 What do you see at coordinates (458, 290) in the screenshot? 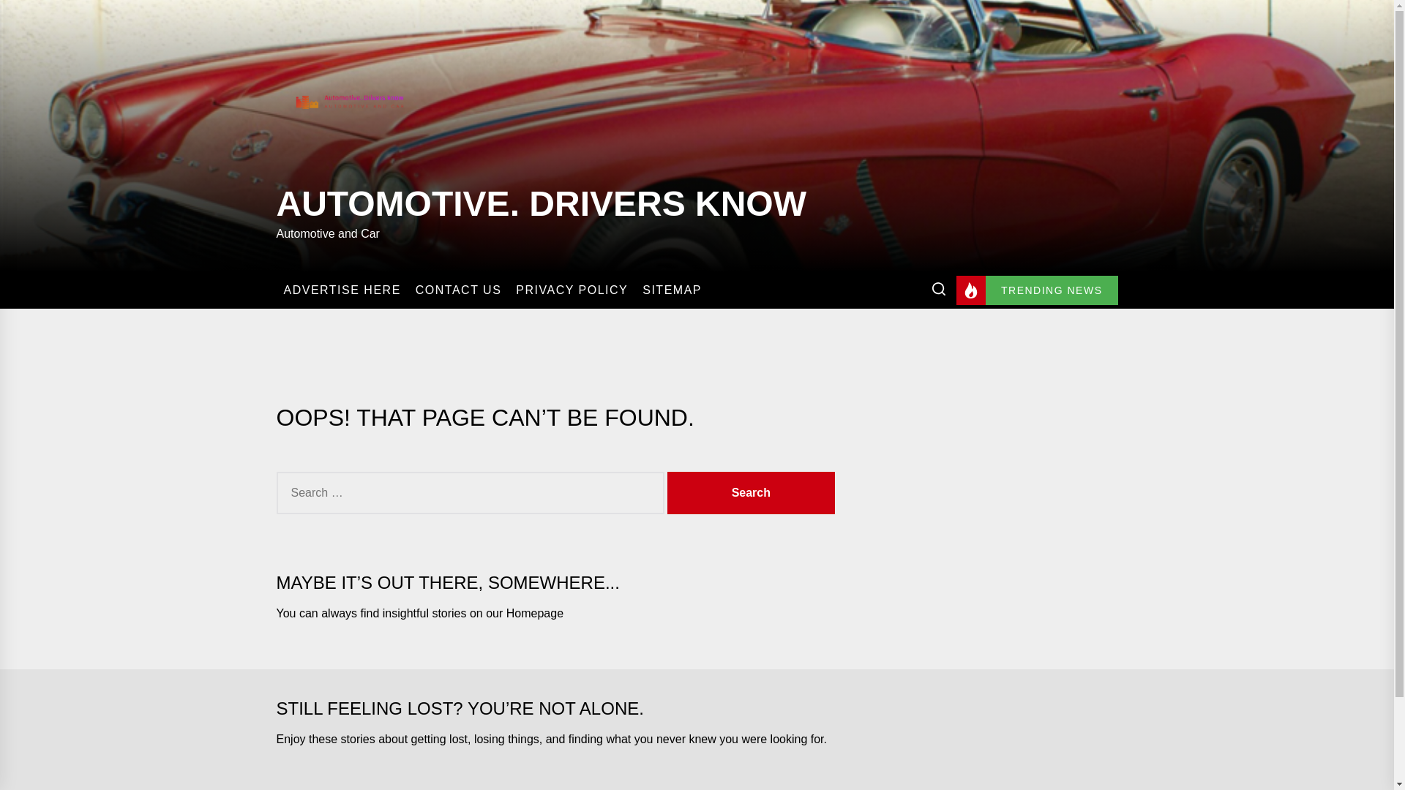
I see `CONTACT US` at bounding box center [458, 290].